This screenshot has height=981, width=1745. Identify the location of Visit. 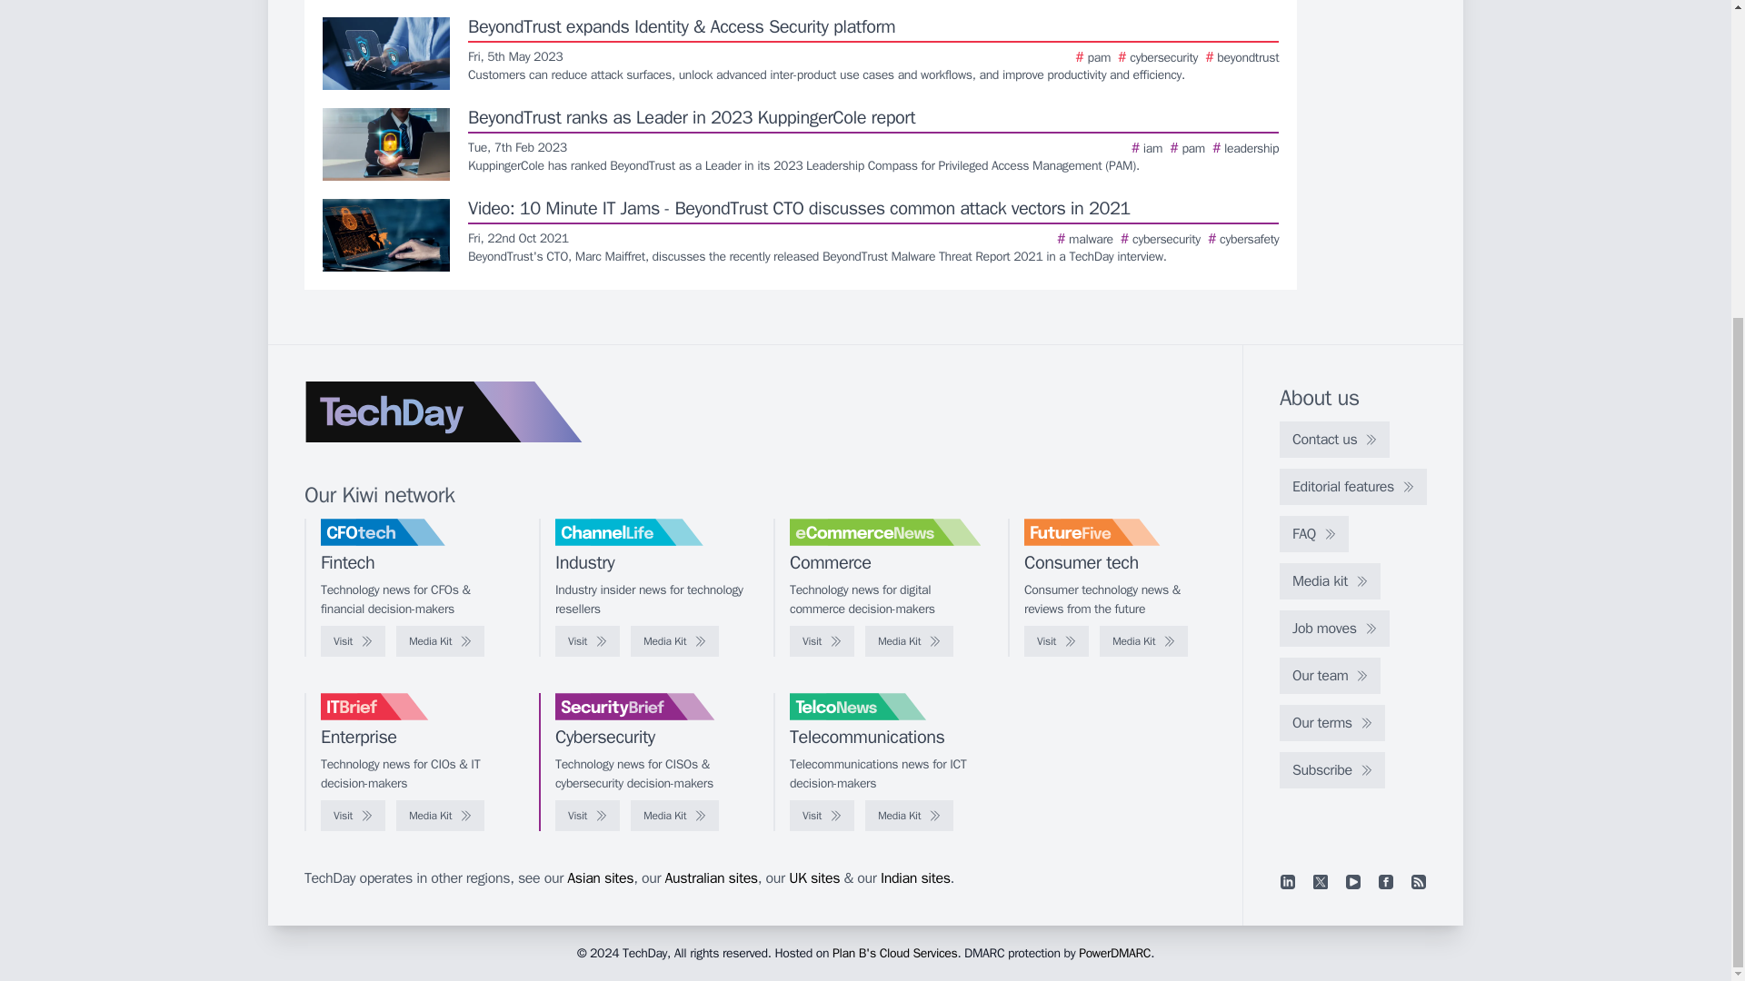
(1056, 641).